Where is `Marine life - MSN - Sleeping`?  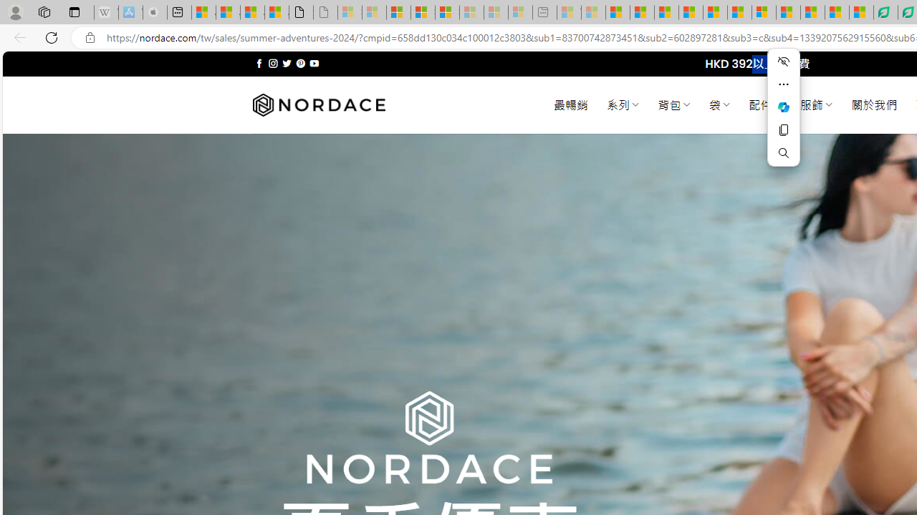 Marine life - MSN - Sleeping is located at coordinates (593, 13).